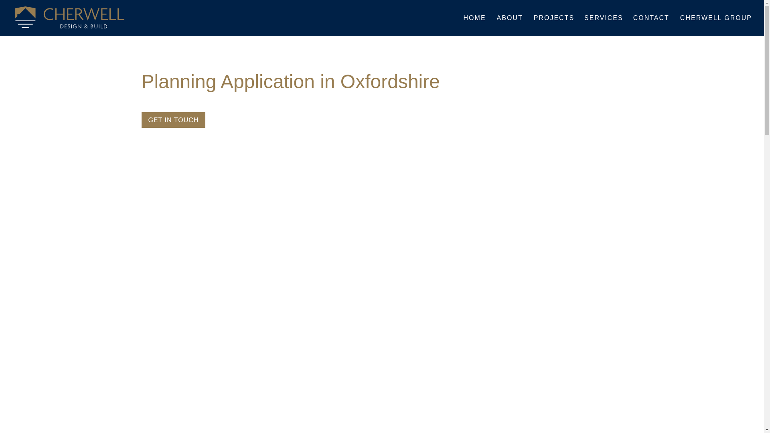 The height and width of the screenshot is (433, 770). I want to click on SERVICES, so click(604, 25).